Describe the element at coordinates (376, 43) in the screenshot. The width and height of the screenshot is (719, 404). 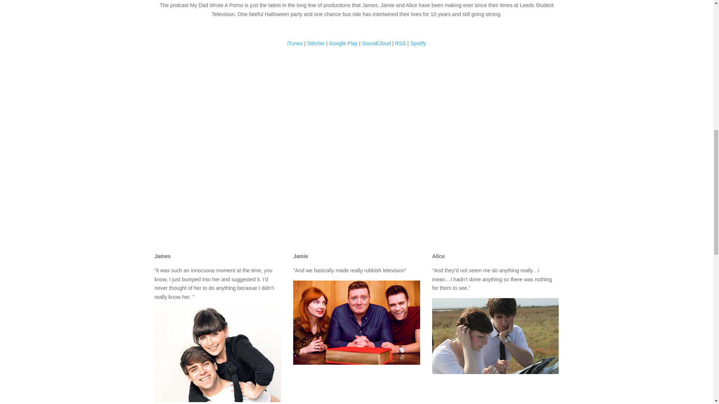
I see `SoundCloud` at that location.